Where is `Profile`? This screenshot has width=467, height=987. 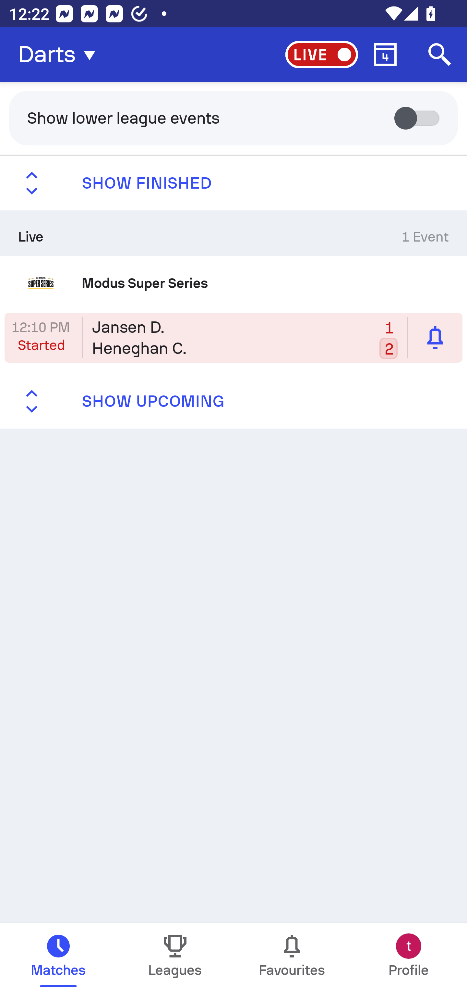 Profile is located at coordinates (409, 955).